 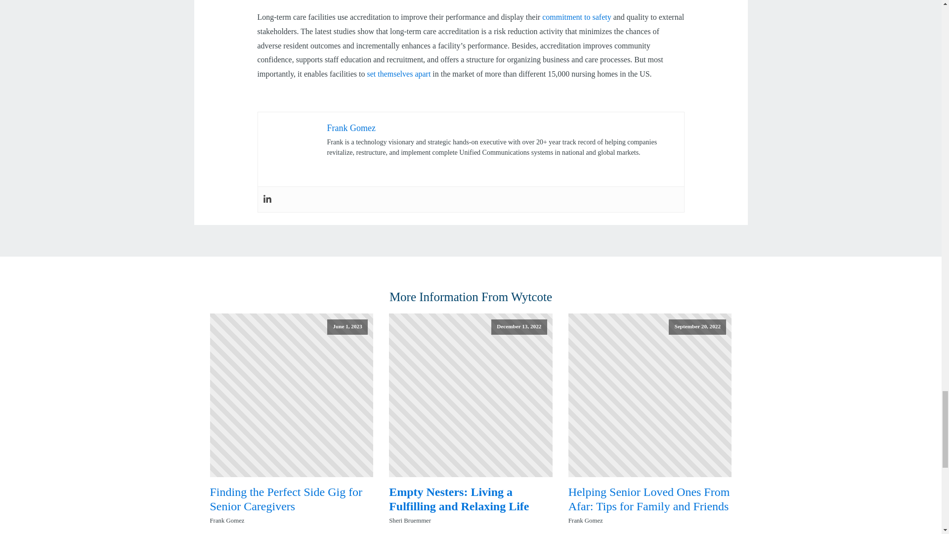 What do you see at coordinates (399, 74) in the screenshot?
I see `set themselves apart` at bounding box center [399, 74].